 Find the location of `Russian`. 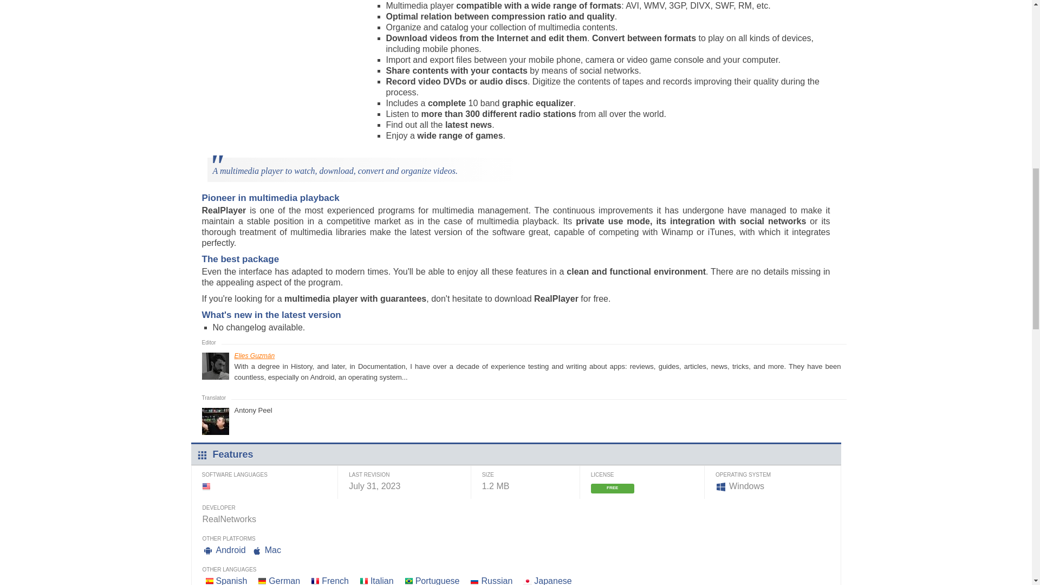

Russian is located at coordinates (496, 581).